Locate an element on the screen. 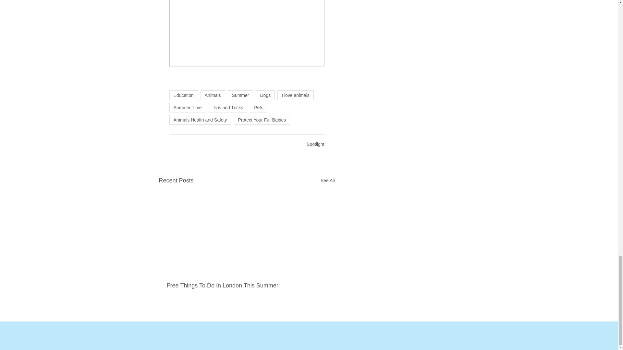 The width and height of the screenshot is (623, 350). Free Things To Do In London This Summer is located at coordinates (232, 286).